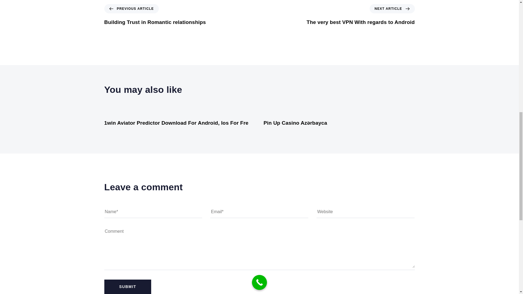 The height and width of the screenshot is (294, 523). Describe the element at coordinates (127, 287) in the screenshot. I see `1win Aviator Predictor Download For Android, Ios For Fre` at that location.